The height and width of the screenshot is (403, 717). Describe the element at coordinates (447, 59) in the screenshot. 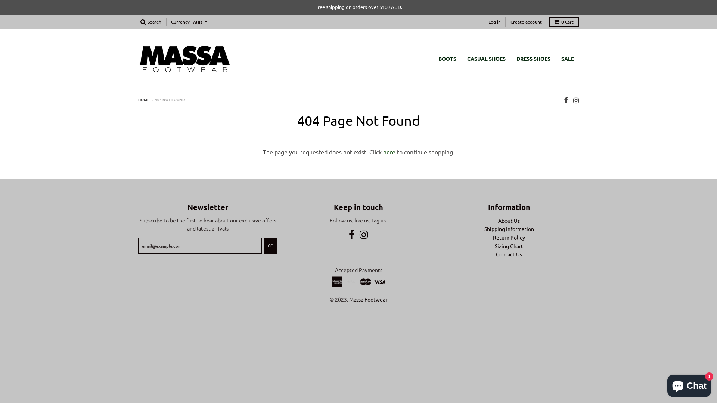

I see `BOOTS` at that location.